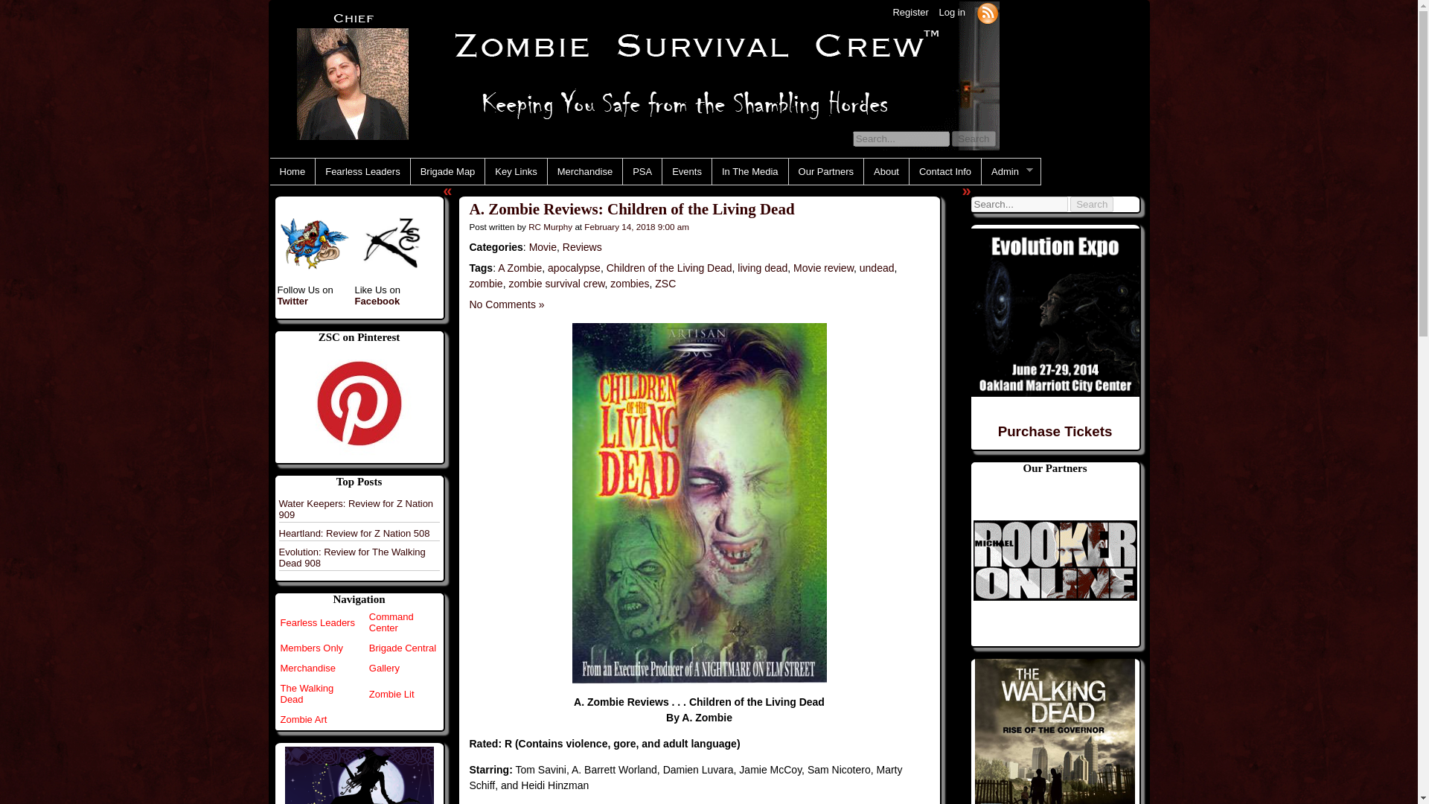 The image size is (1429, 804). Describe the element at coordinates (636, 226) in the screenshot. I see `Posts of the February 14, 2018` at that location.